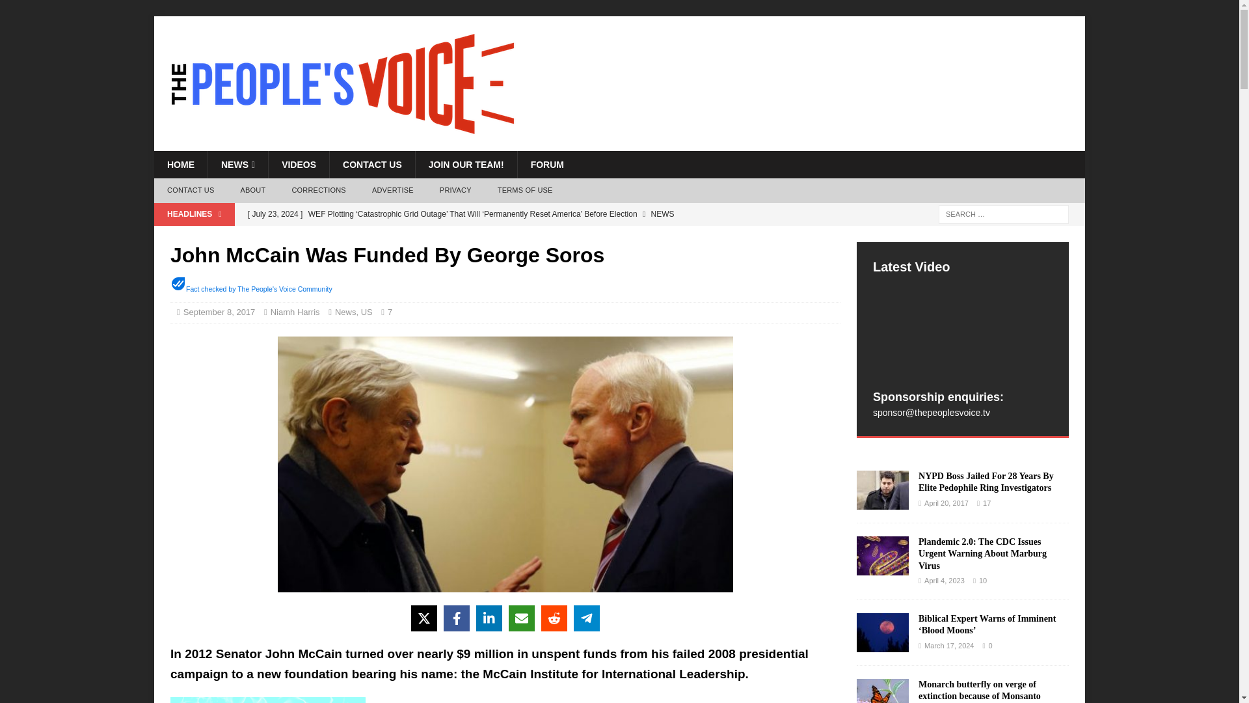 The image size is (1249, 703). What do you see at coordinates (466, 165) in the screenshot?
I see `JOIN OUR TEAM!` at bounding box center [466, 165].